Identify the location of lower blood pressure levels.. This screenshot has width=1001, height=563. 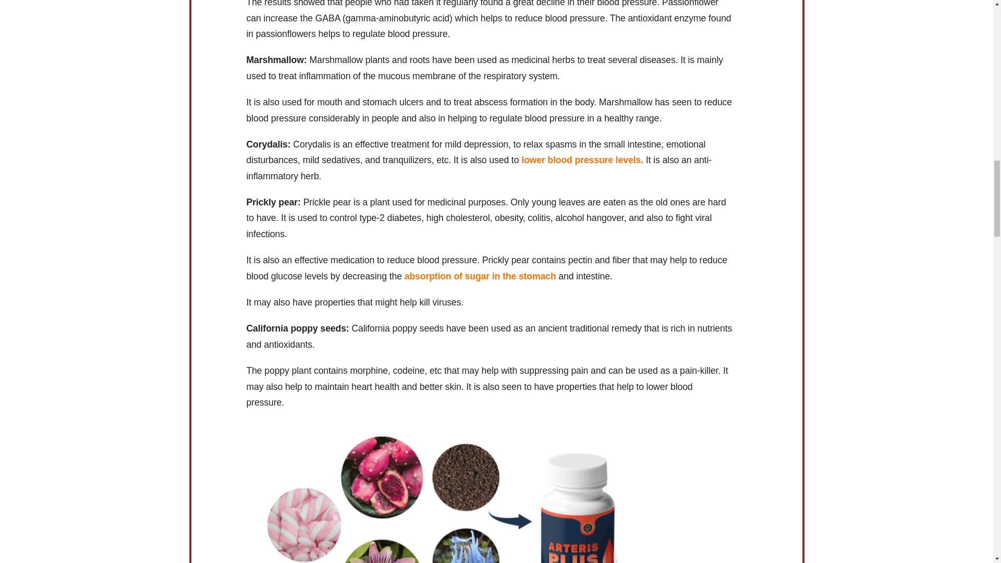
(582, 160).